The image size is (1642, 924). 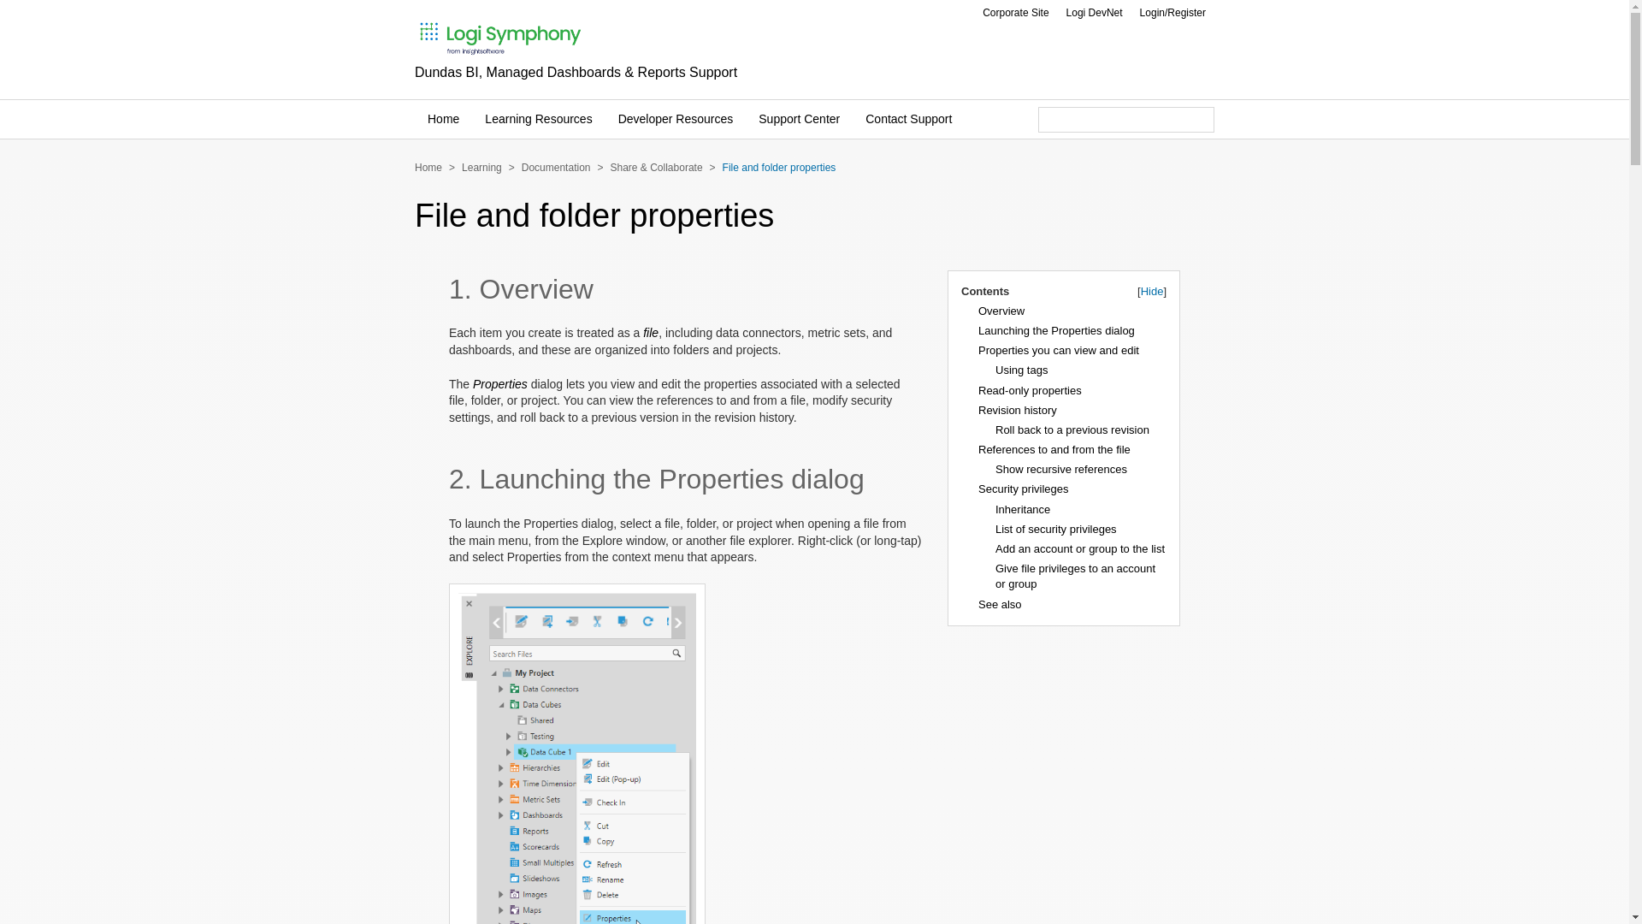 What do you see at coordinates (1015, 13) in the screenshot?
I see `Corporate Site` at bounding box center [1015, 13].